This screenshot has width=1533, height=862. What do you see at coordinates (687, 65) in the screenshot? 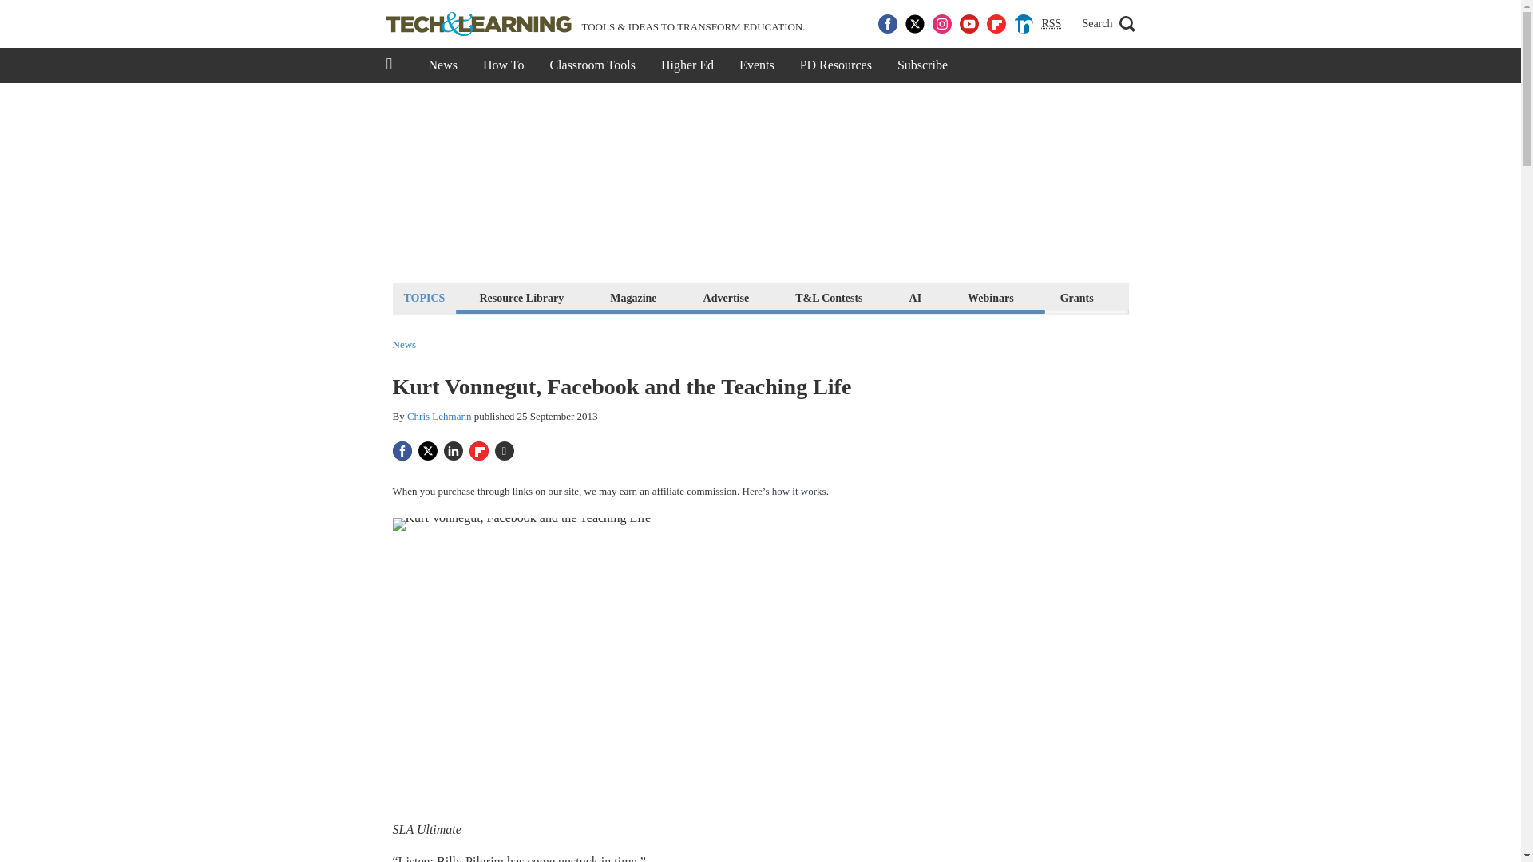
I see `Higher Ed` at bounding box center [687, 65].